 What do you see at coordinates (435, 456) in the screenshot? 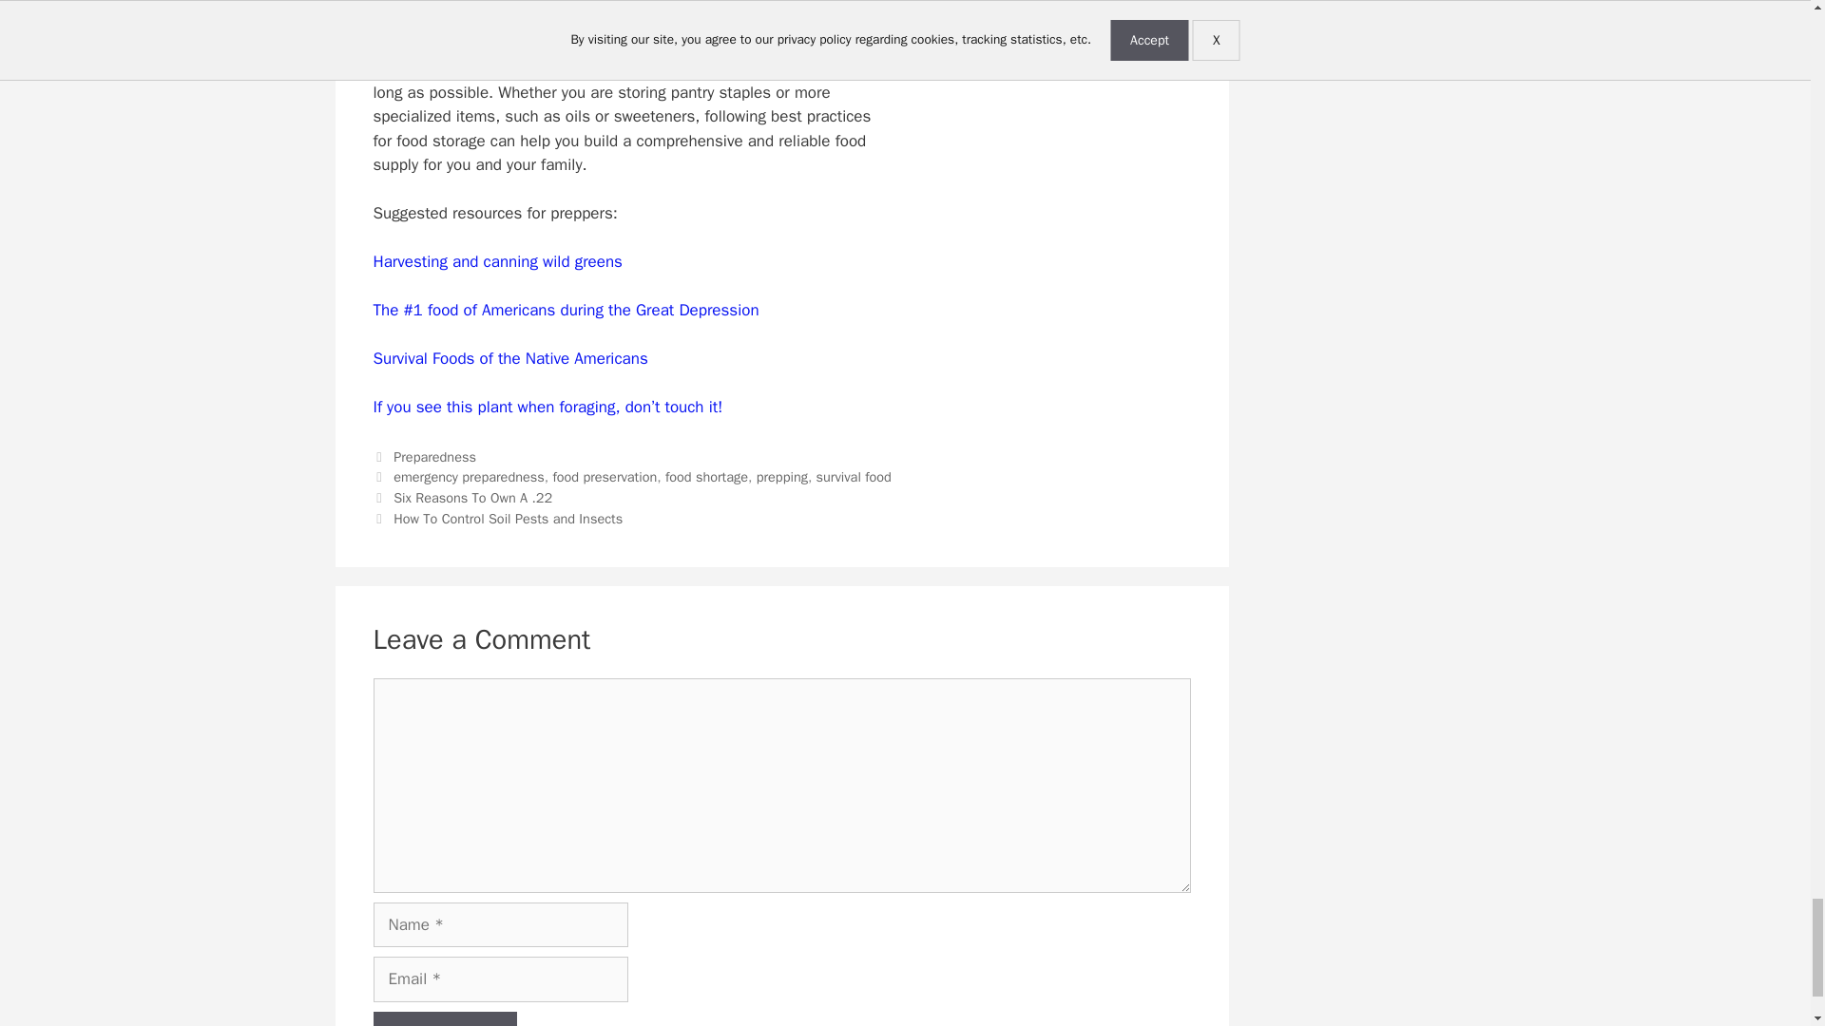
I see `Preparedness` at bounding box center [435, 456].